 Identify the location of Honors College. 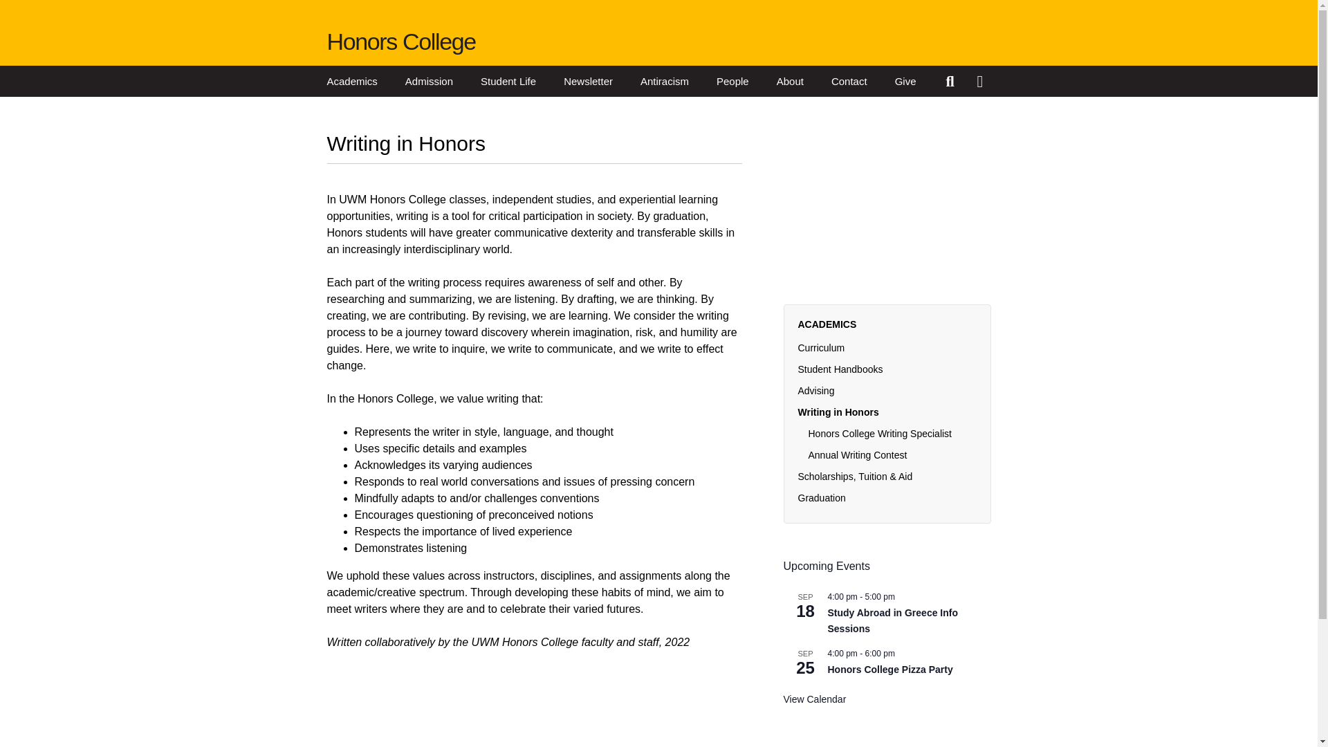
(401, 41).